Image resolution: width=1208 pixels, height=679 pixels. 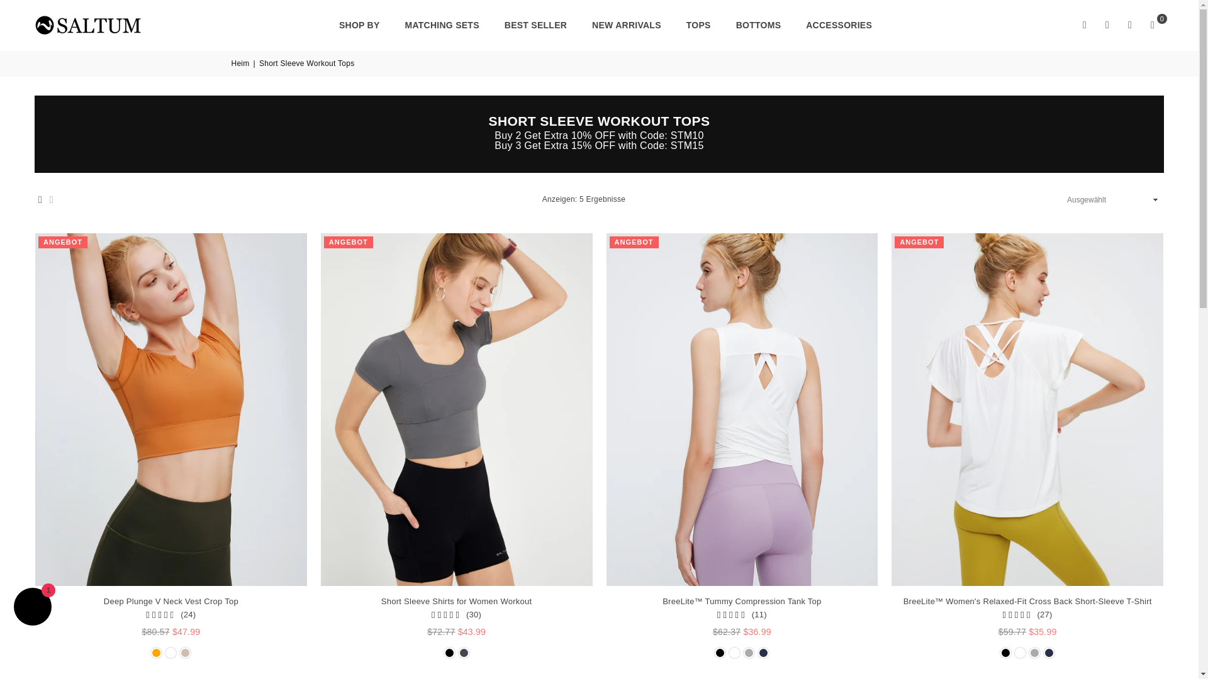 What do you see at coordinates (1085, 25) in the screenshot?
I see `Suche` at bounding box center [1085, 25].